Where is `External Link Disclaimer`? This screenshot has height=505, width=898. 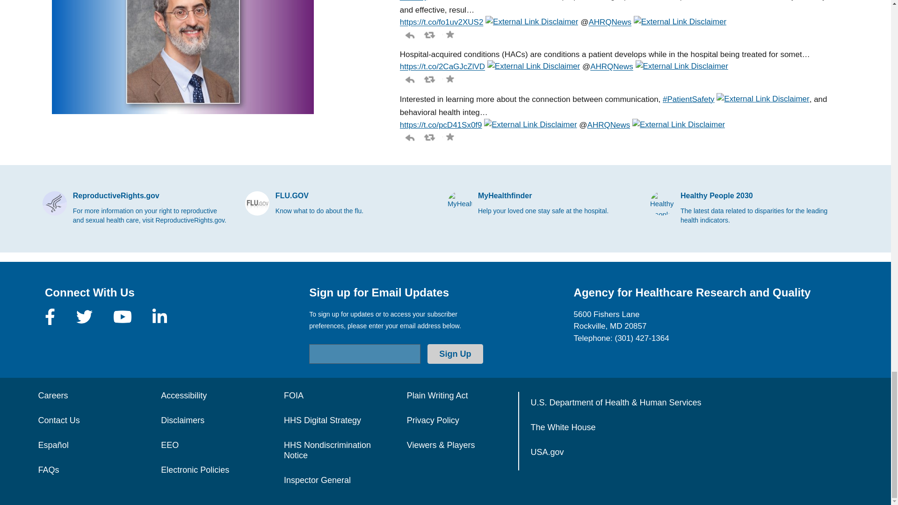
External Link Disclaimer is located at coordinates (475, 2).